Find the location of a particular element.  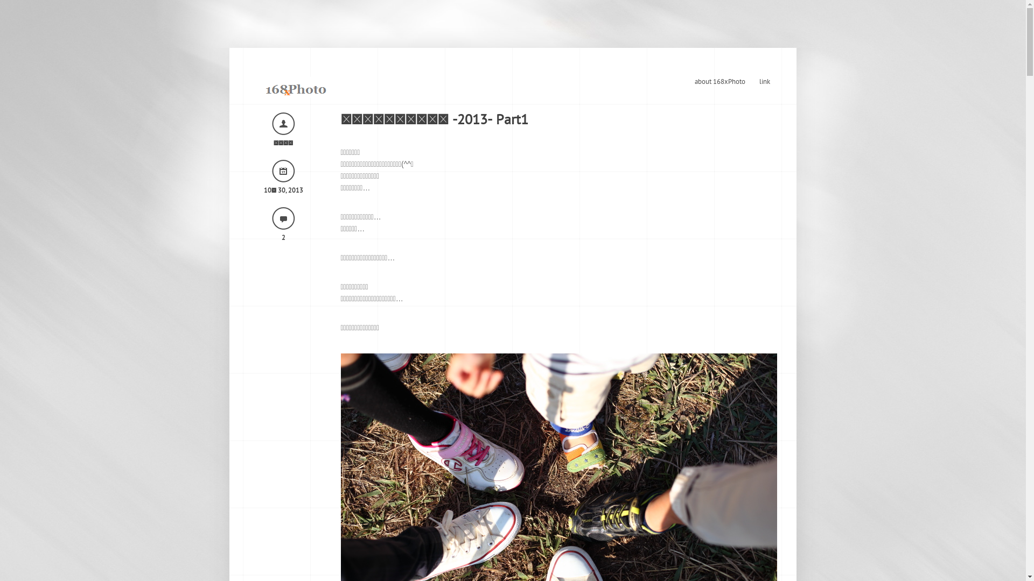

link is located at coordinates (764, 82).